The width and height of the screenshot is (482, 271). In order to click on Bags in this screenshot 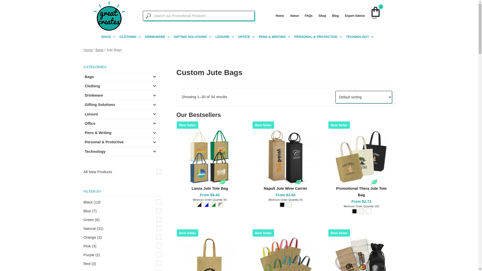, I will do `click(93, 77)`.